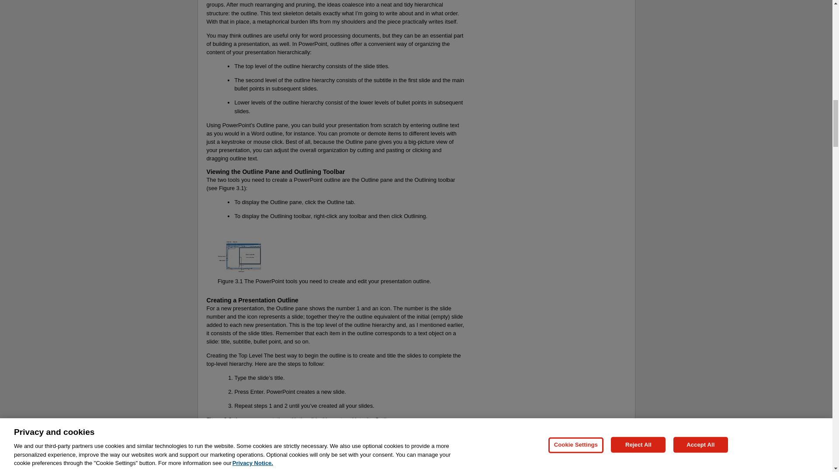  What do you see at coordinates (232, 188) in the screenshot?
I see `Figure 3.1` at bounding box center [232, 188].